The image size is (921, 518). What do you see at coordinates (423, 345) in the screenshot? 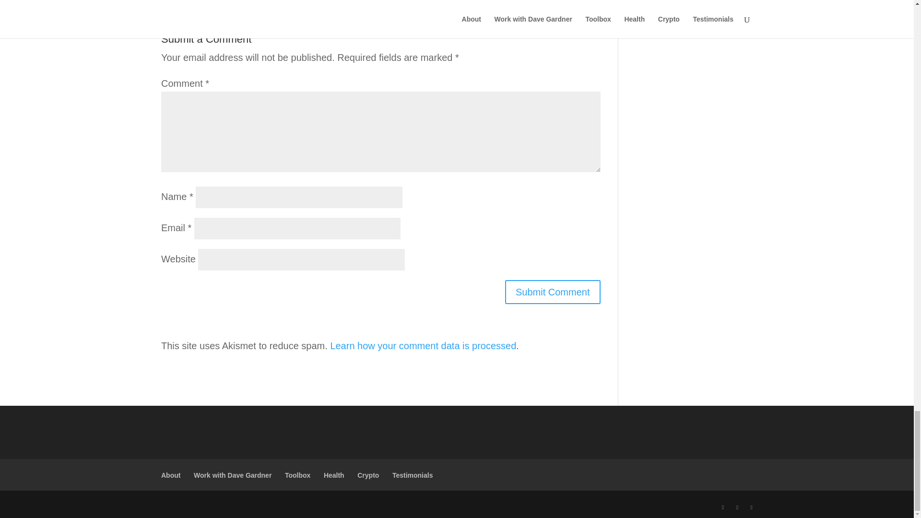
I see `Learn how your comment data is processed` at bounding box center [423, 345].